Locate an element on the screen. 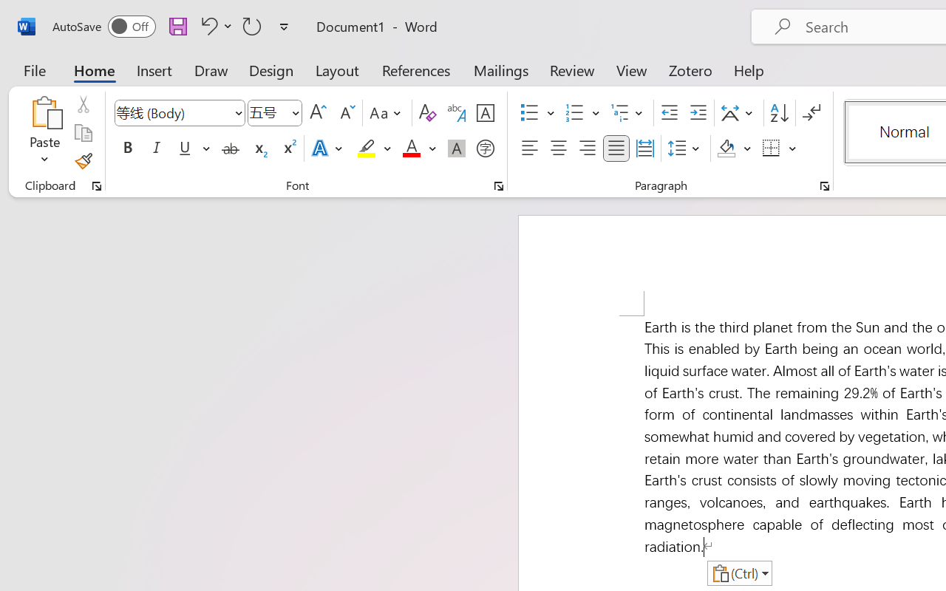 This screenshot has width=946, height=591. Shading is located at coordinates (735, 148).